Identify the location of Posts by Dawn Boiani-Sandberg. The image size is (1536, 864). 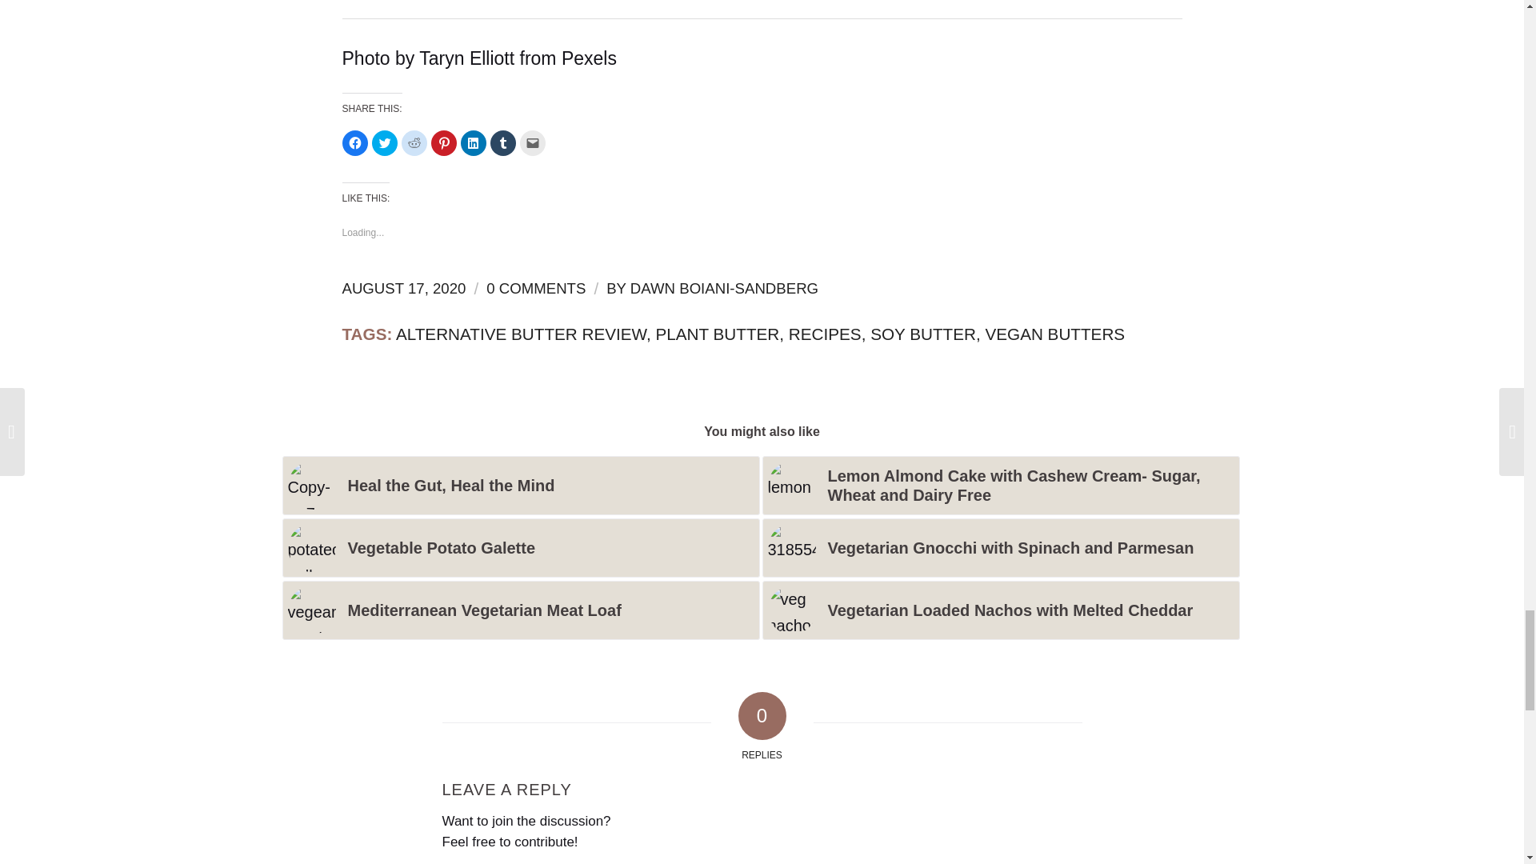
(724, 288).